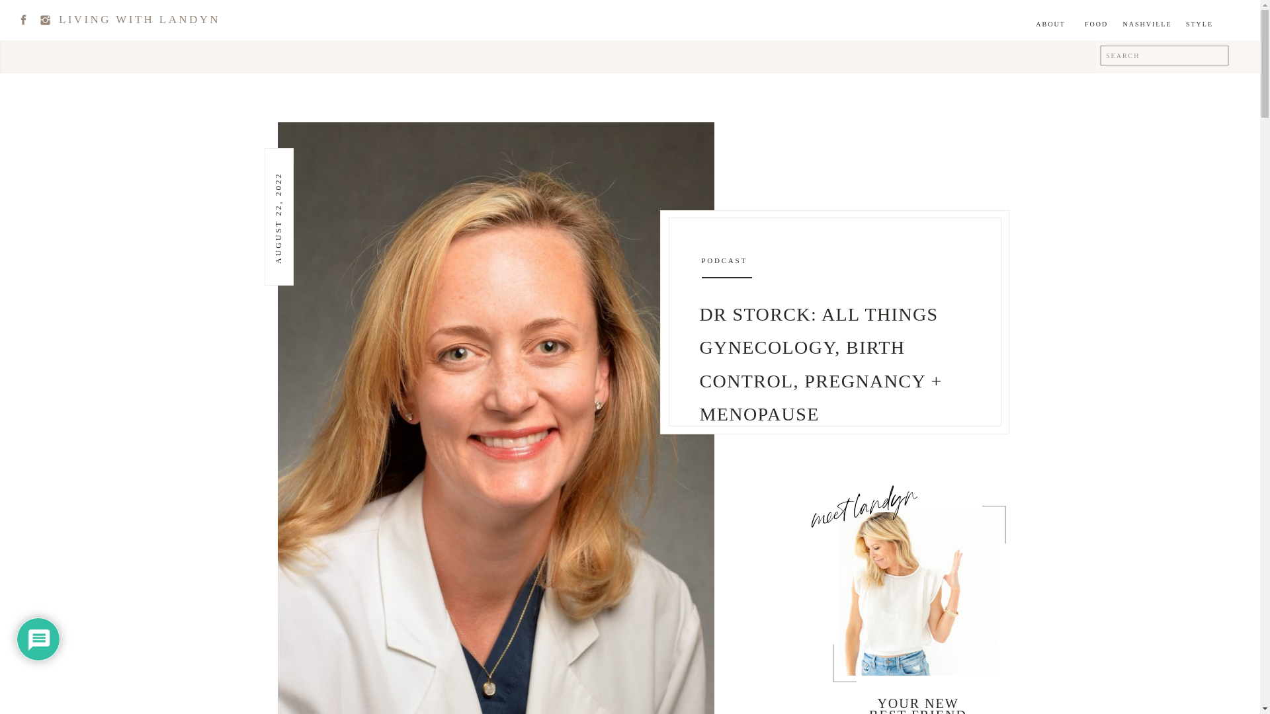  Describe the element at coordinates (1095, 25) in the screenshot. I see `FOOD` at that location.